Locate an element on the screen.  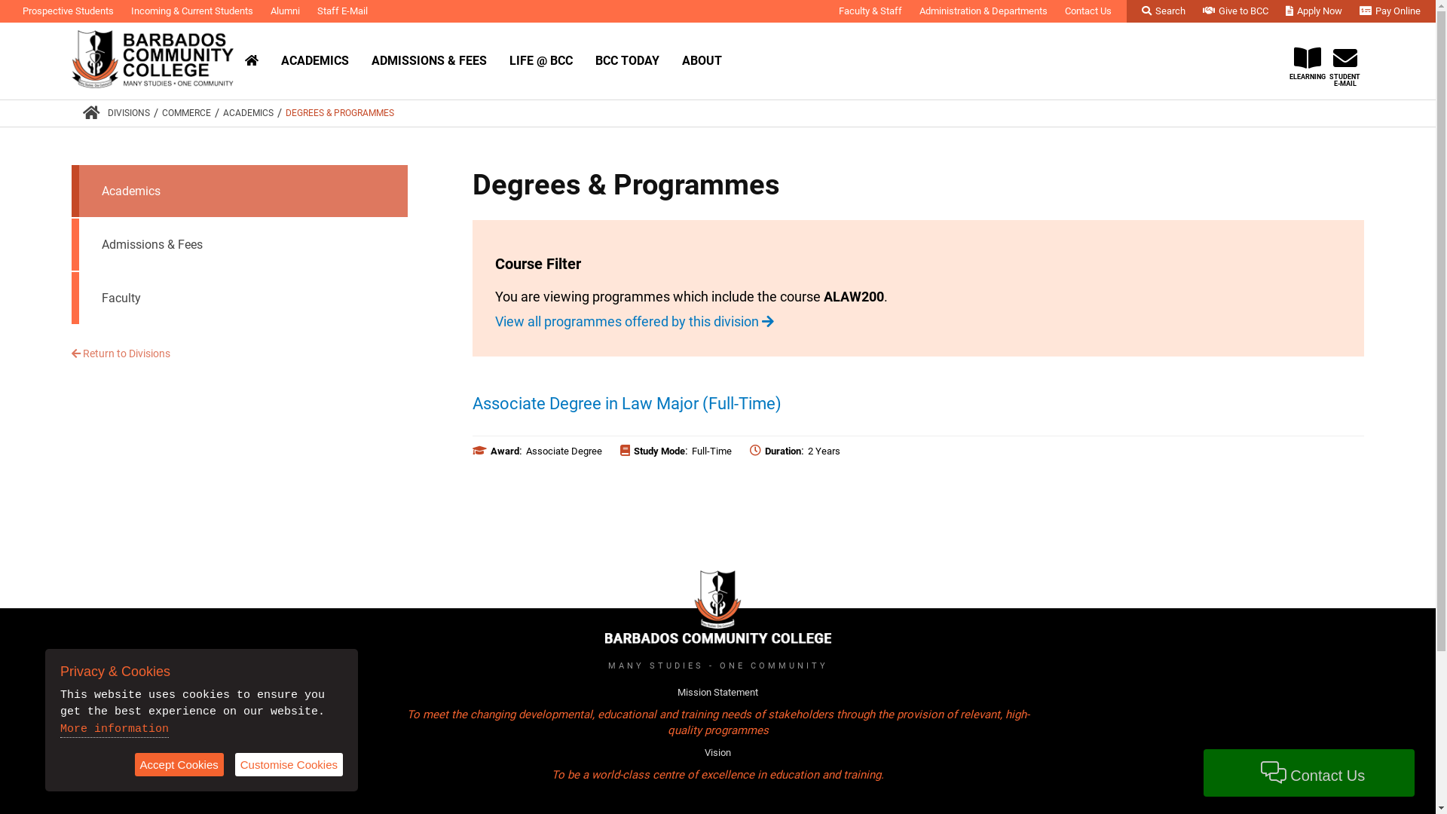
Accept Cookies is located at coordinates (179, 764).